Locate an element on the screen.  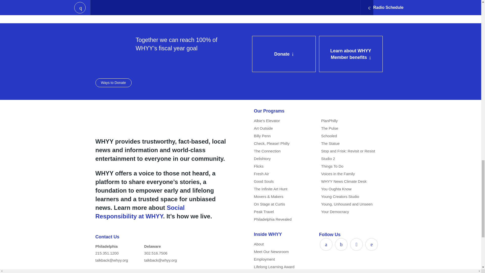
Ways to Donate is located at coordinates (113, 82).